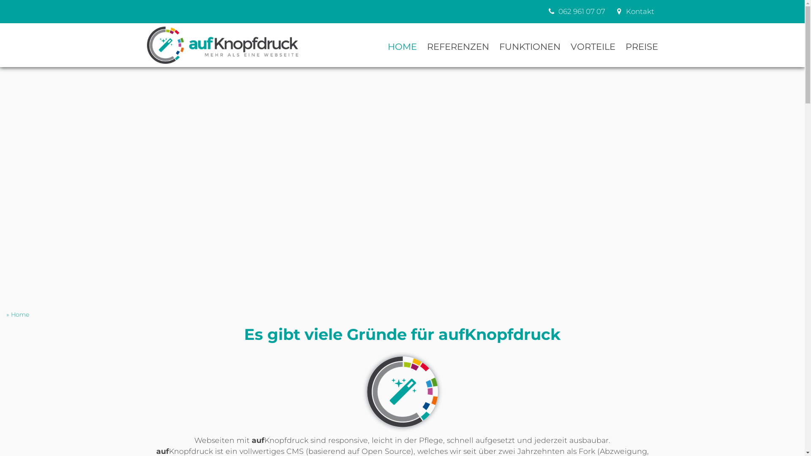 This screenshot has width=811, height=456. What do you see at coordinates (634, 12) in the screenshot?
I see `Kontakt` at bounding box center [634, 12].